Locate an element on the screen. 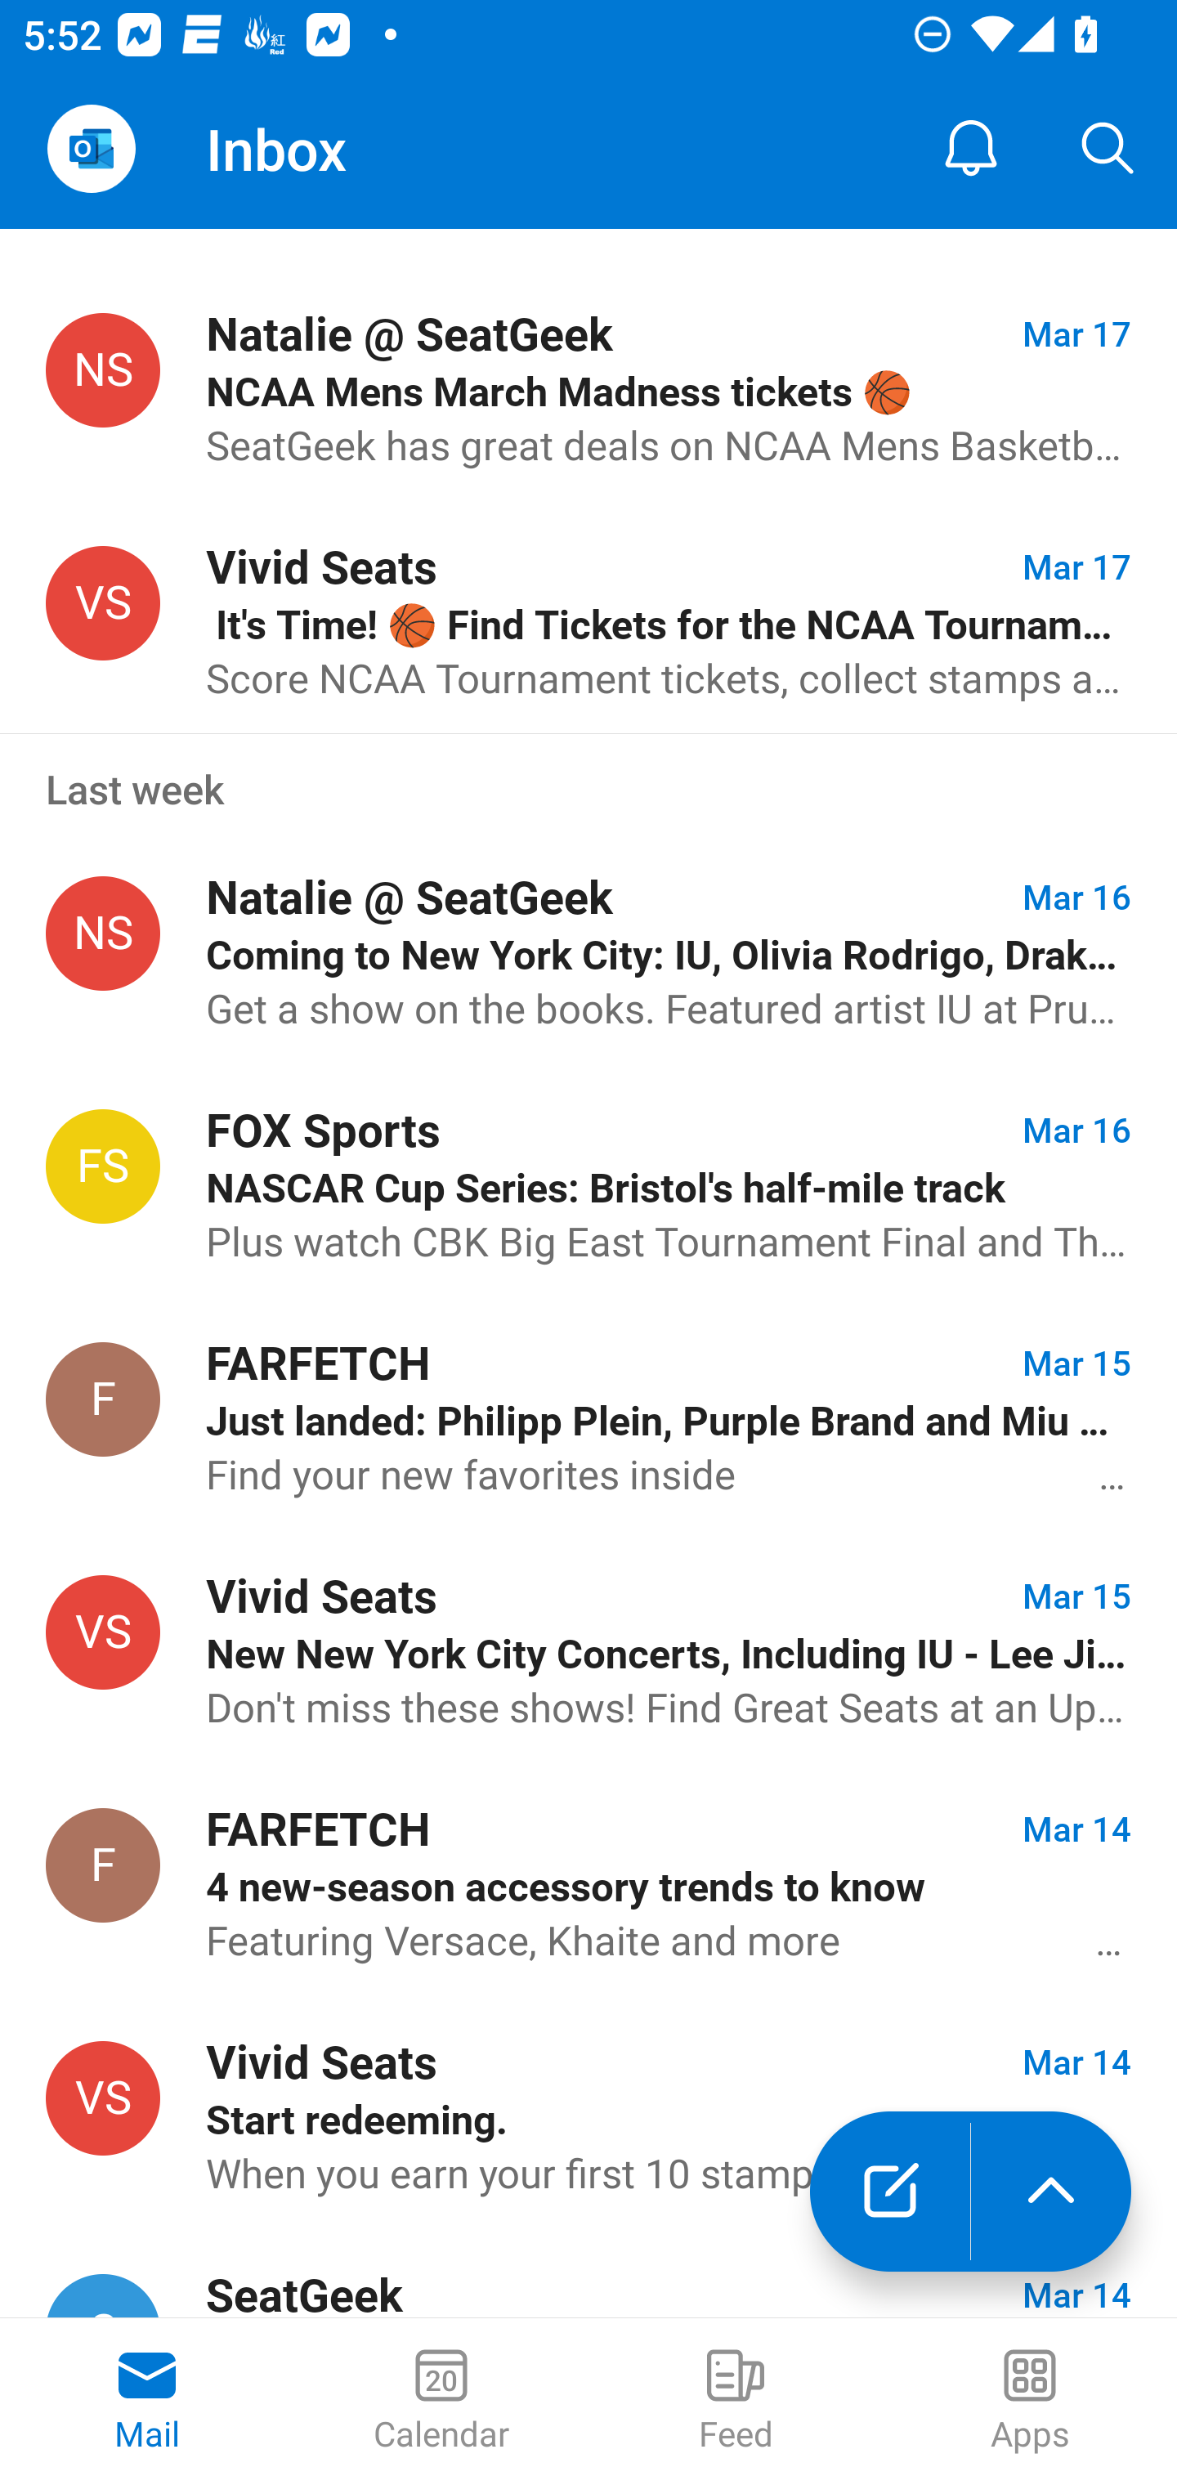 This screenshot has width=1177, height=2485. FARFETCH, farfetch@email.farfetch.com is located at coordinates (103, 1399).